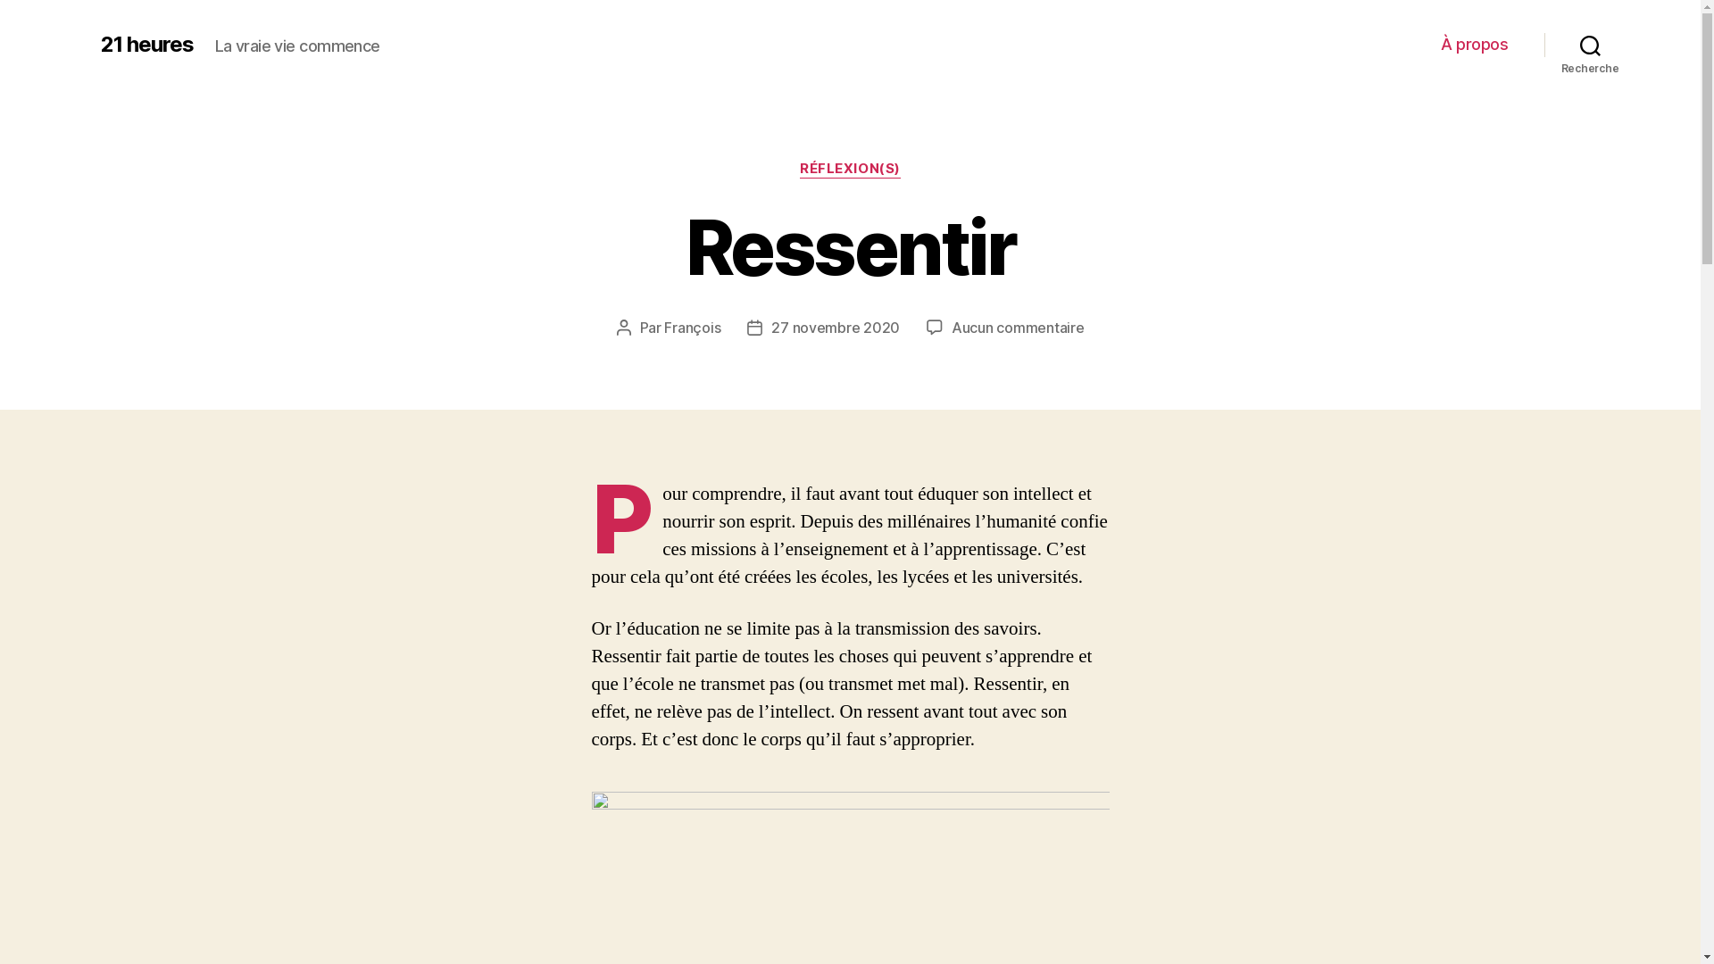 This screenshot has width=1714, height=964. I want to click on 21 heures, so click(146, 45).